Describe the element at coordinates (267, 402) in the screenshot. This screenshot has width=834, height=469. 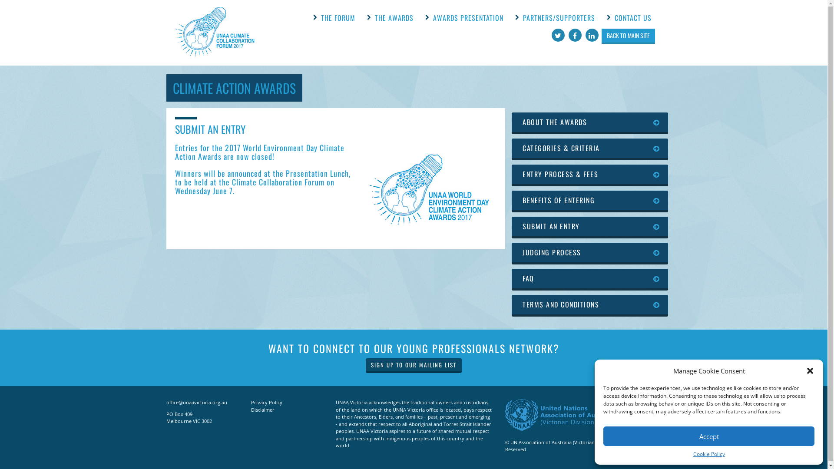
I see `Privacy Policy` at that location.